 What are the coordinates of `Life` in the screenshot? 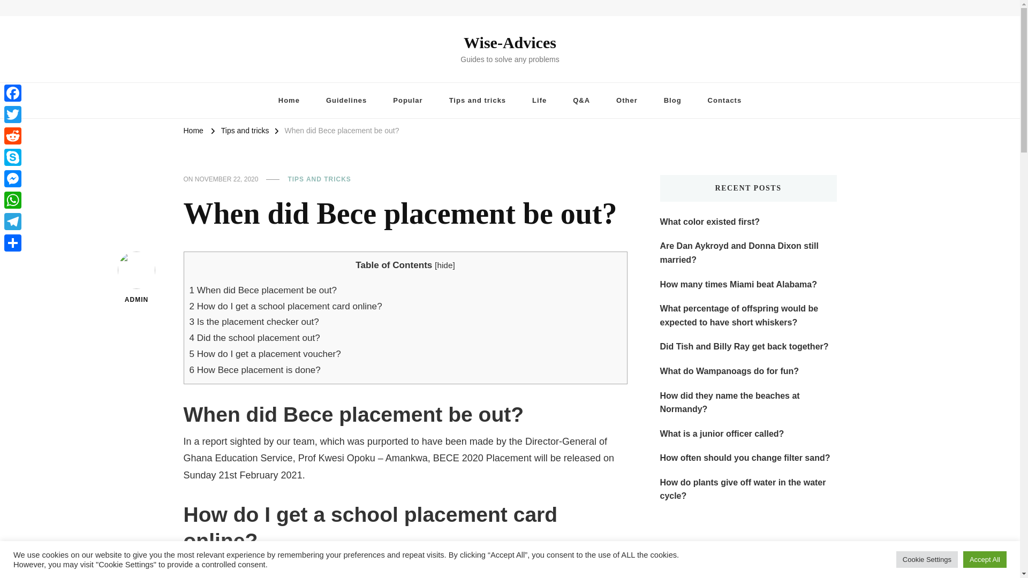 It's located at (539, 101).